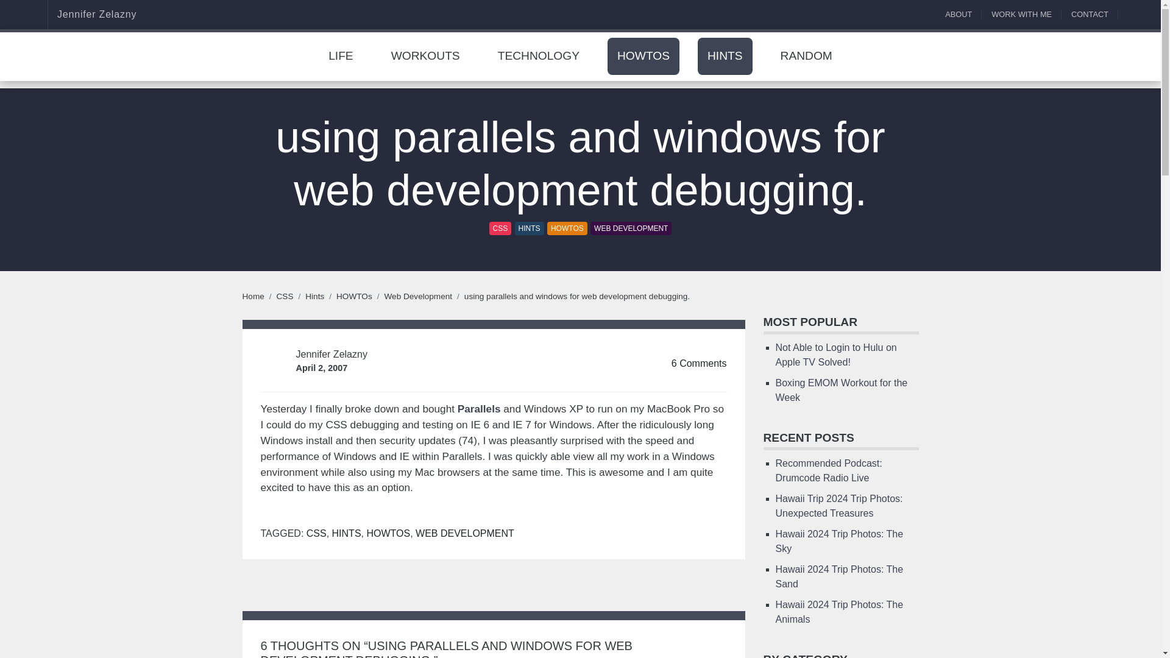  What do you see at coordinates (285, 296) in the screenshot?
I see `CSS` at bounding box center [285, 296].